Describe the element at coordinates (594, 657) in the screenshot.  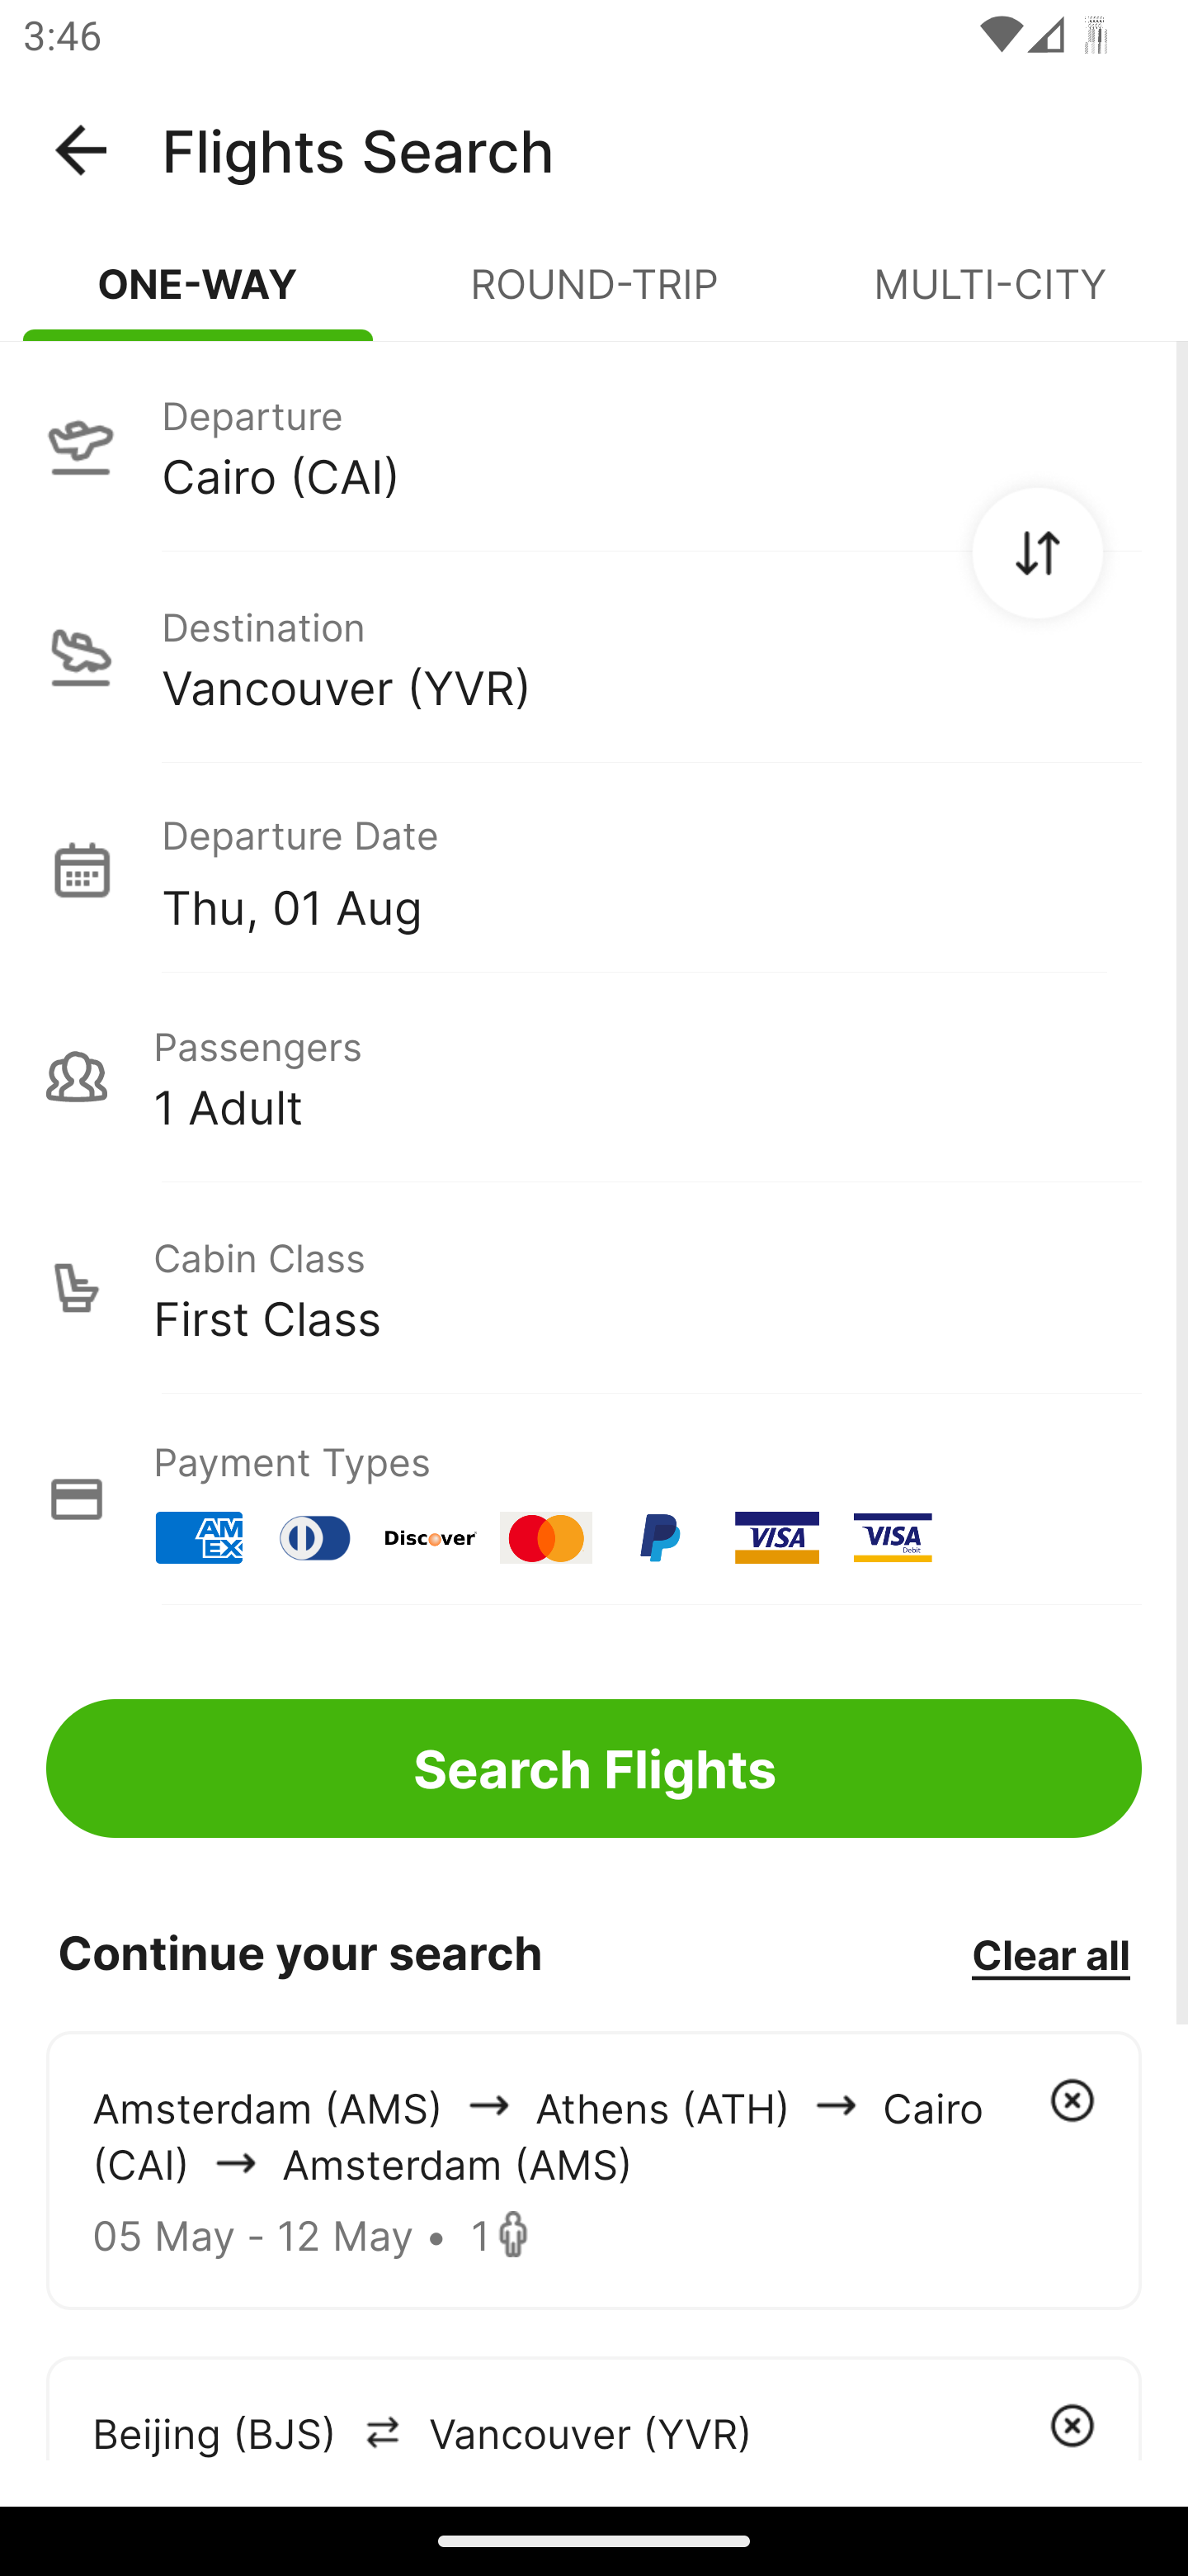
I see `Destination Vancouver (YVR)` at that location.